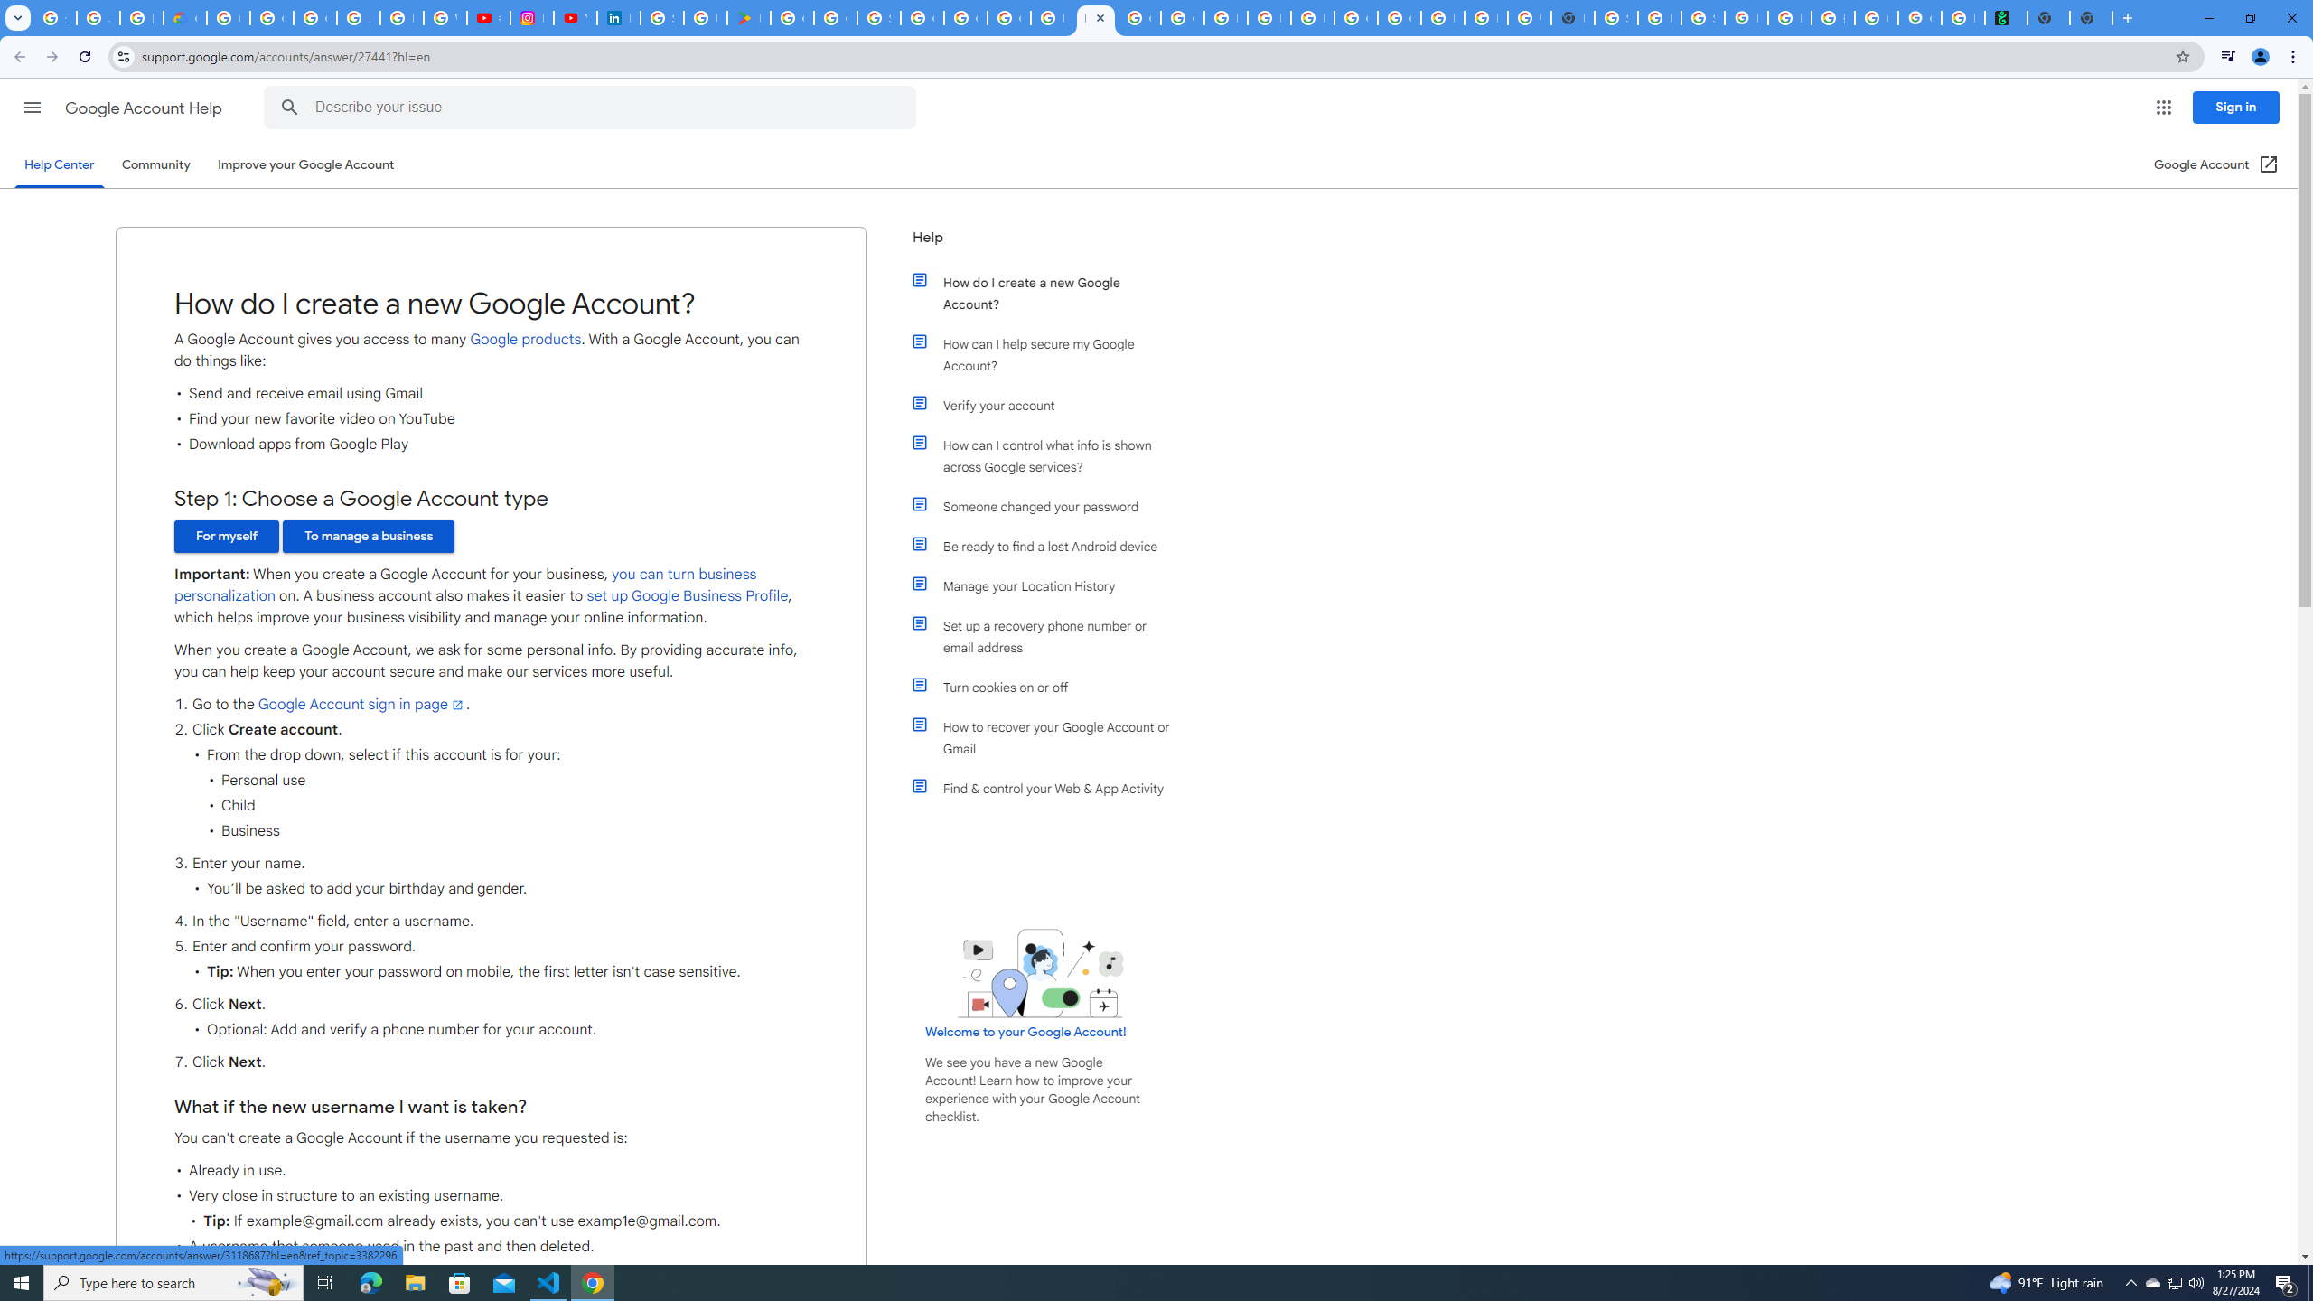 This screenshot has width=2313, height=1301. I want to click on How do I create a new Google Account?, so click(1051, 293).